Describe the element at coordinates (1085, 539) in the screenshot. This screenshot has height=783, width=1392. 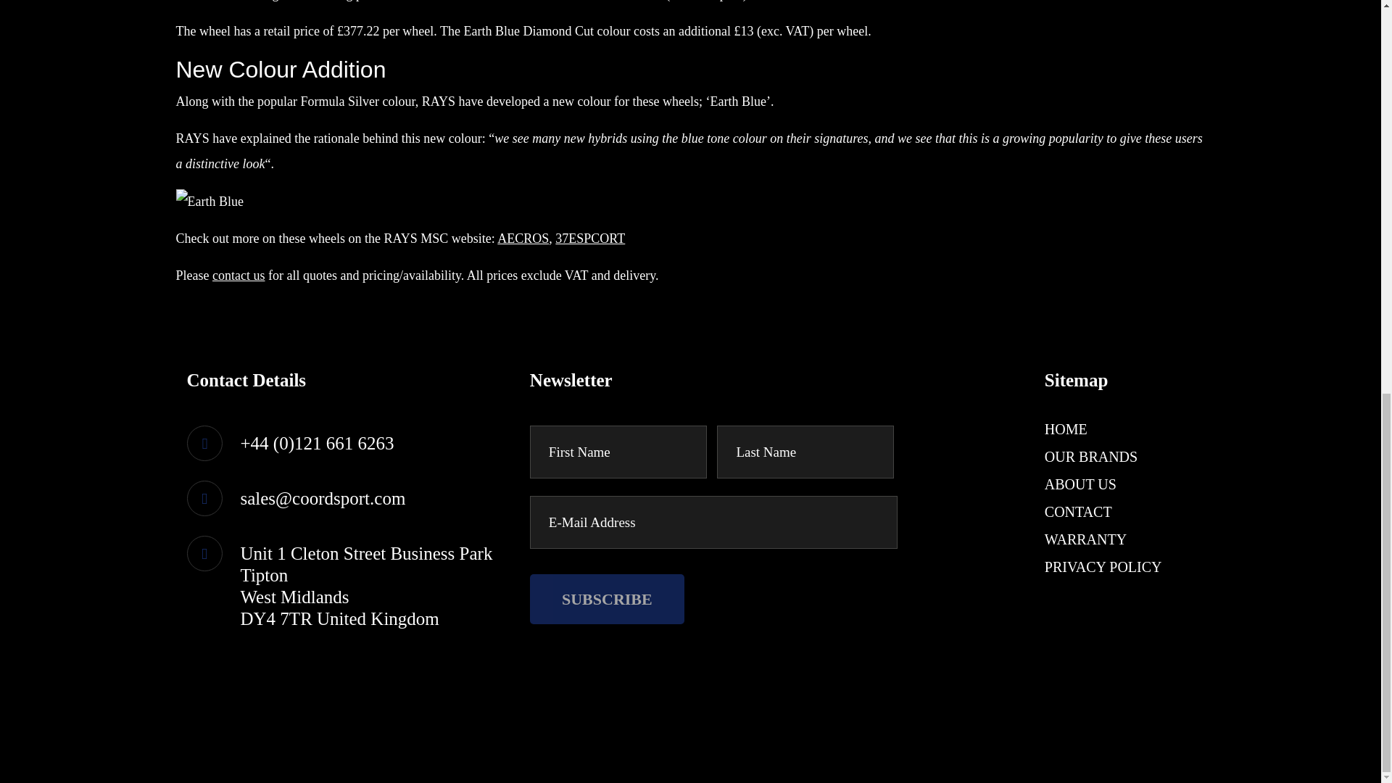
I see `WARRANTY` at that location.